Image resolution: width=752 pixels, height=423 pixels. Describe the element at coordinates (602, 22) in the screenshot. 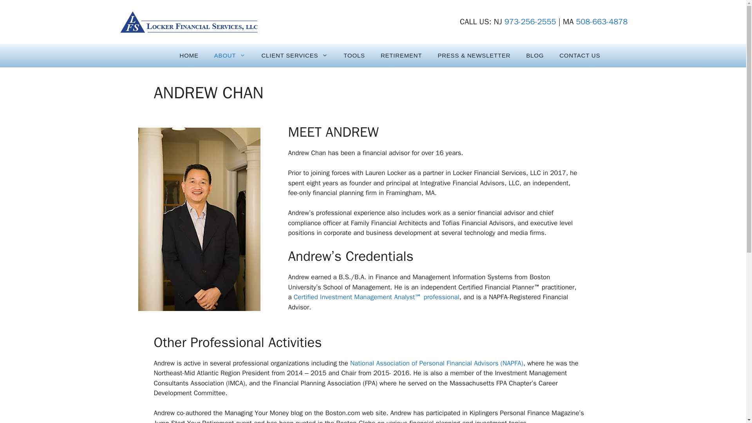

I see `508-663-4878` at that location.